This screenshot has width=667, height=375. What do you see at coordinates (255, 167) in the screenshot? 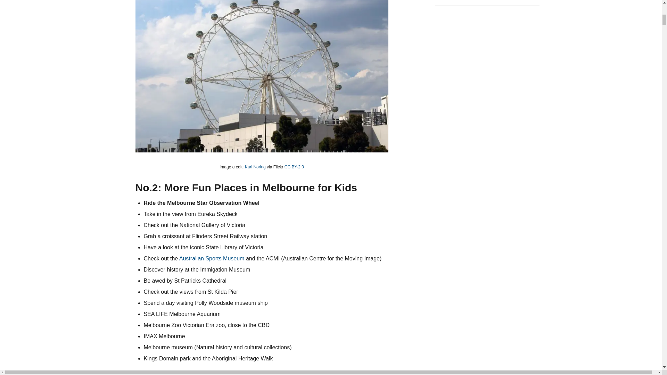
I see `Karl Noring` at bounding box center [255, 167].